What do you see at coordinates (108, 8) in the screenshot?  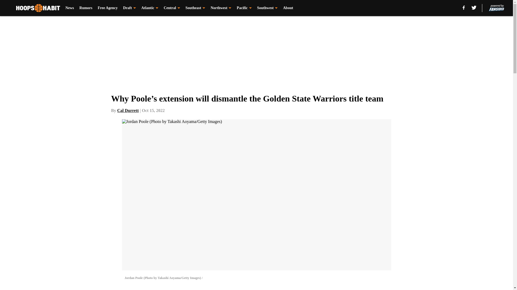 I see `Free Agency` at bounding box center [108, 8].